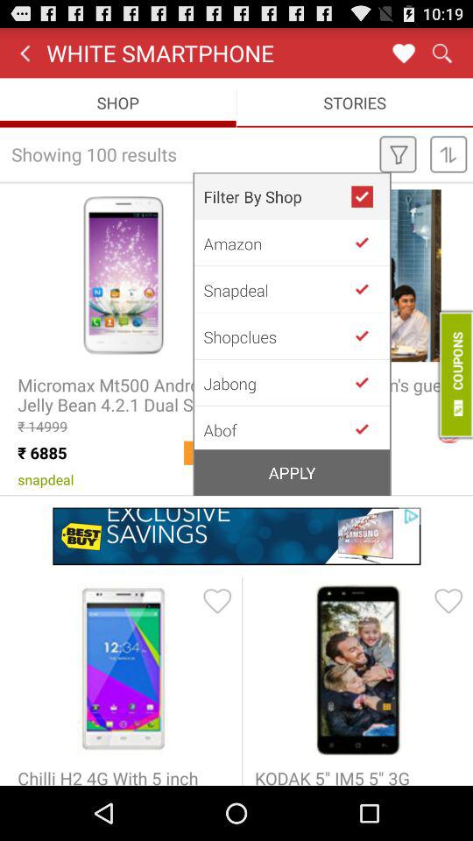  I want to click on turn on the item to the right of the filter by shop, so click(370, 196).